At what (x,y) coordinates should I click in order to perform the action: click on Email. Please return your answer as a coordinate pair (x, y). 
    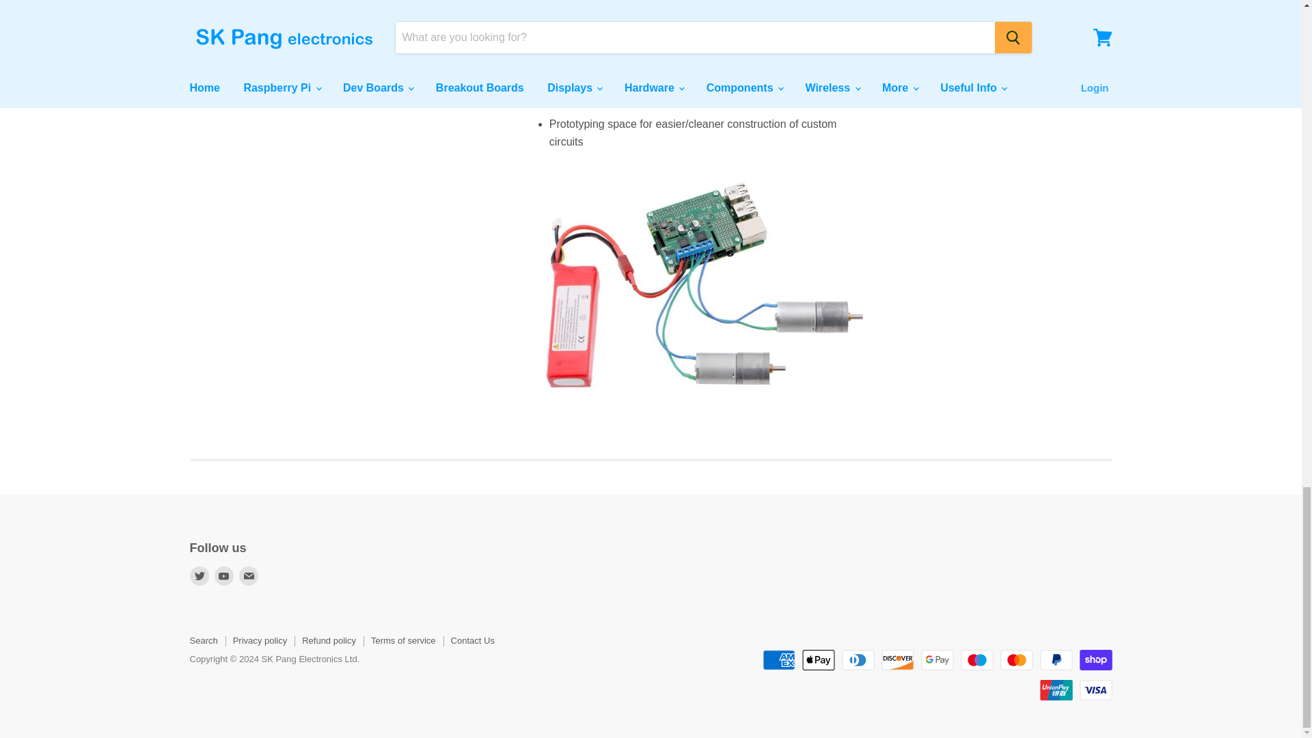
    Looking at the image, I should click on (249, 576).